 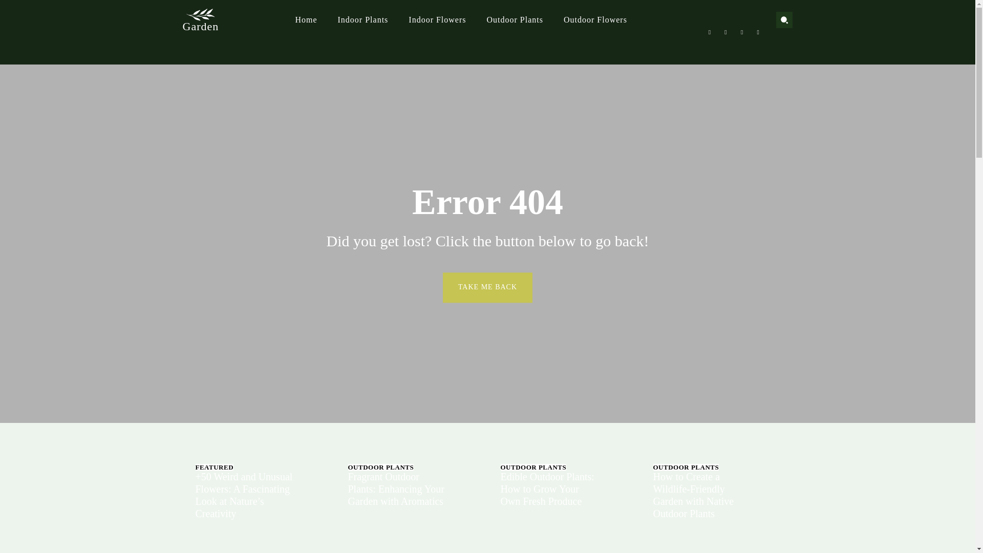 What do you see at coordinates (305, 19) in the screenshot?
I see `Home` at bounding box center [305, 19].